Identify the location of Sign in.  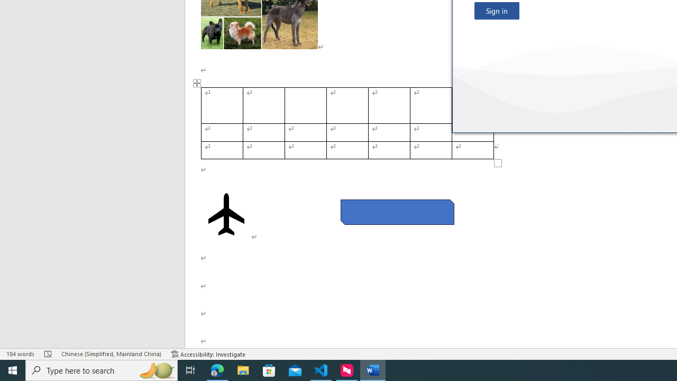
(497, 11).